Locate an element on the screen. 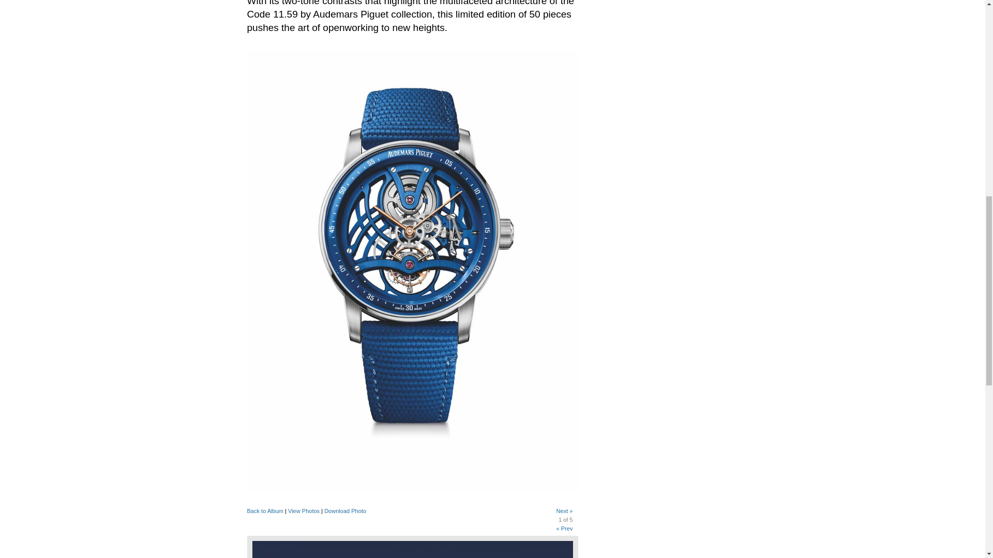  View Photos is located at coordinates (304, 510).